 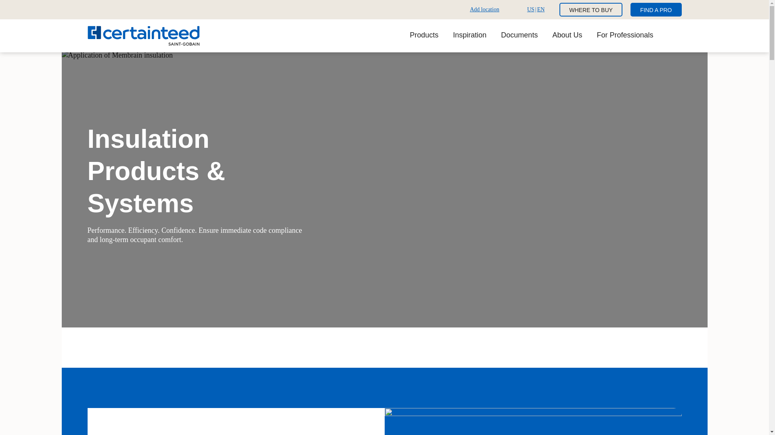 What do you see at coordinates (625, 35) in the screenshot?
I see `About Us` at bounding box center [625, 35].